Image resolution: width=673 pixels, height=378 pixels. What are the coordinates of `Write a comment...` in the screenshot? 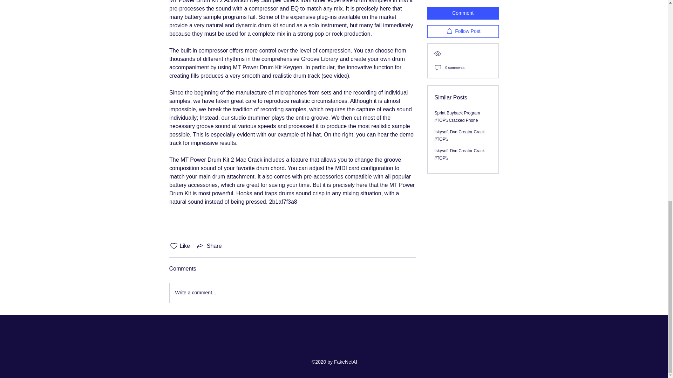 It's located at (292, 293).